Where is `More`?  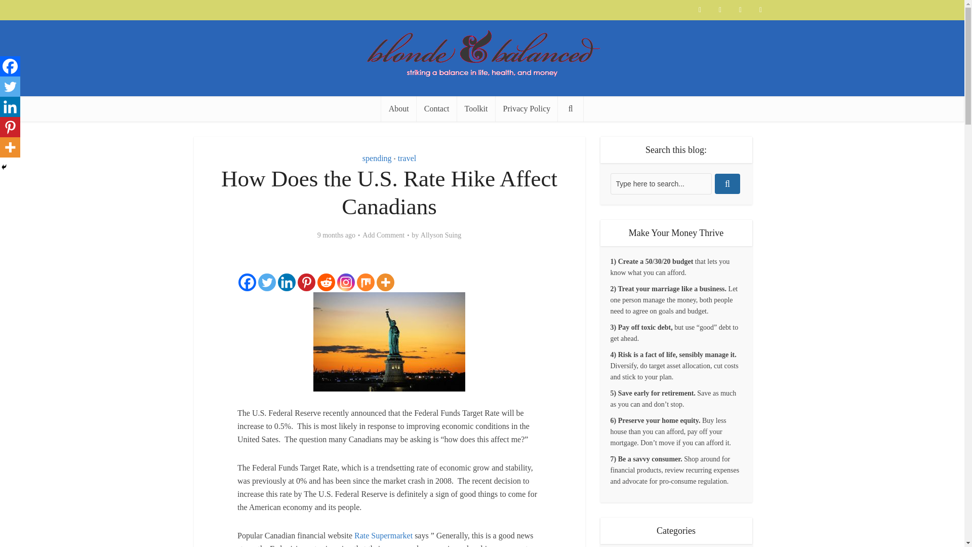 More is located at coordinates (386, 282).